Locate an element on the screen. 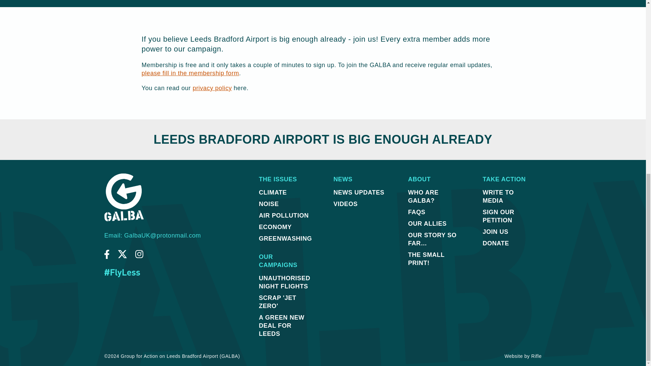  SCRAP 'JET ZERO' is located at coordinates (285, 302).